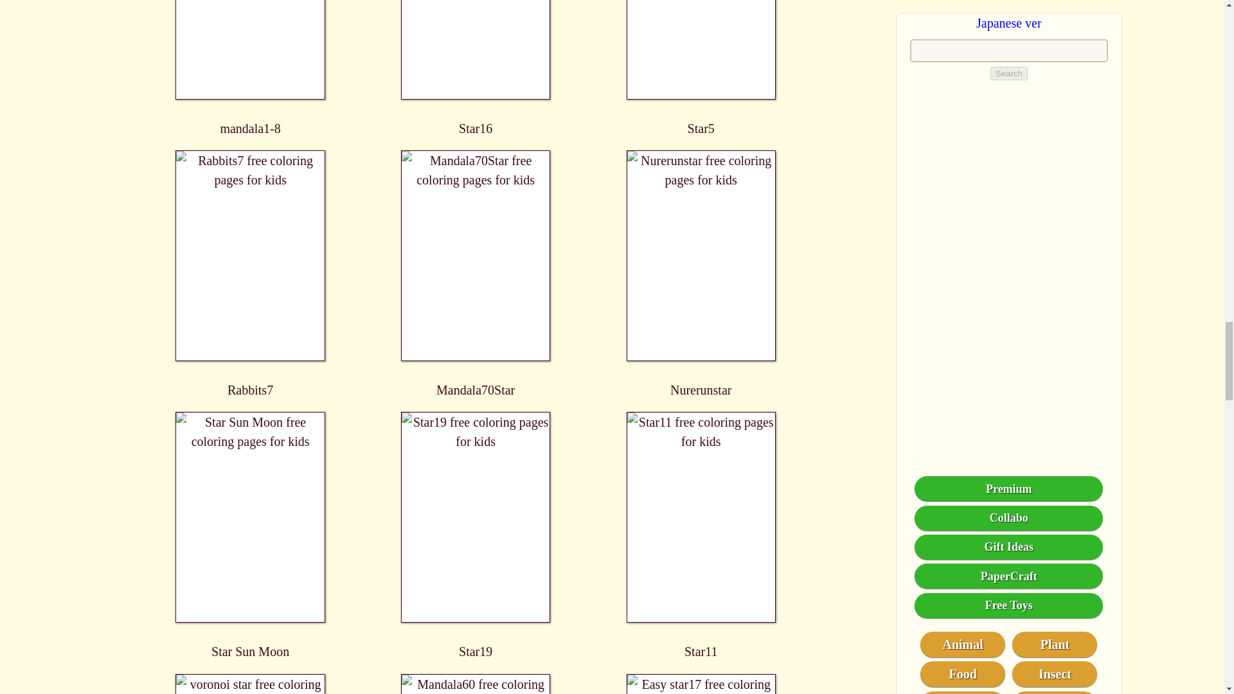 This screenshot has height=694, width=1234. Describe the element at coordinates (476, 684) in the screenshot. I see `Mandala60` at that location.